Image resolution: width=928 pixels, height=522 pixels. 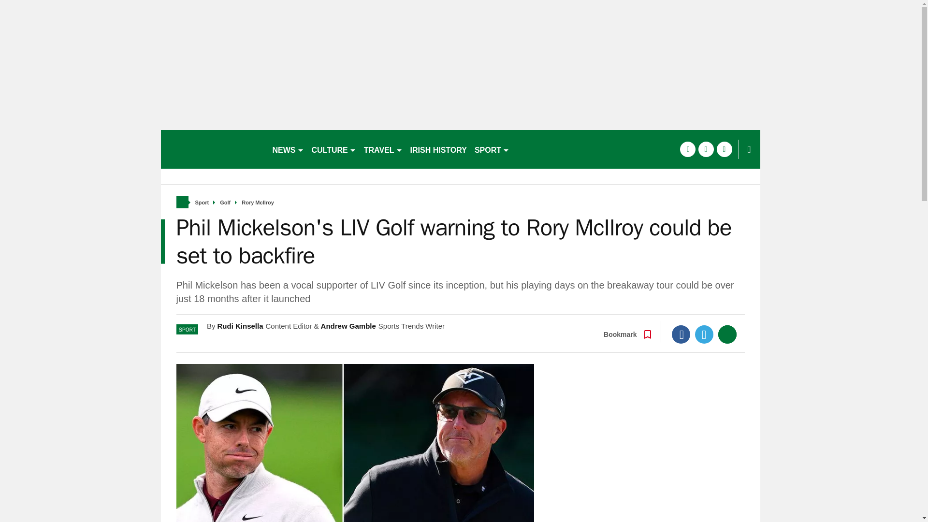 What do you see at coordinates (681, 334) in the screenshot?
I see `Facebook` at bounding box center [681, 334].